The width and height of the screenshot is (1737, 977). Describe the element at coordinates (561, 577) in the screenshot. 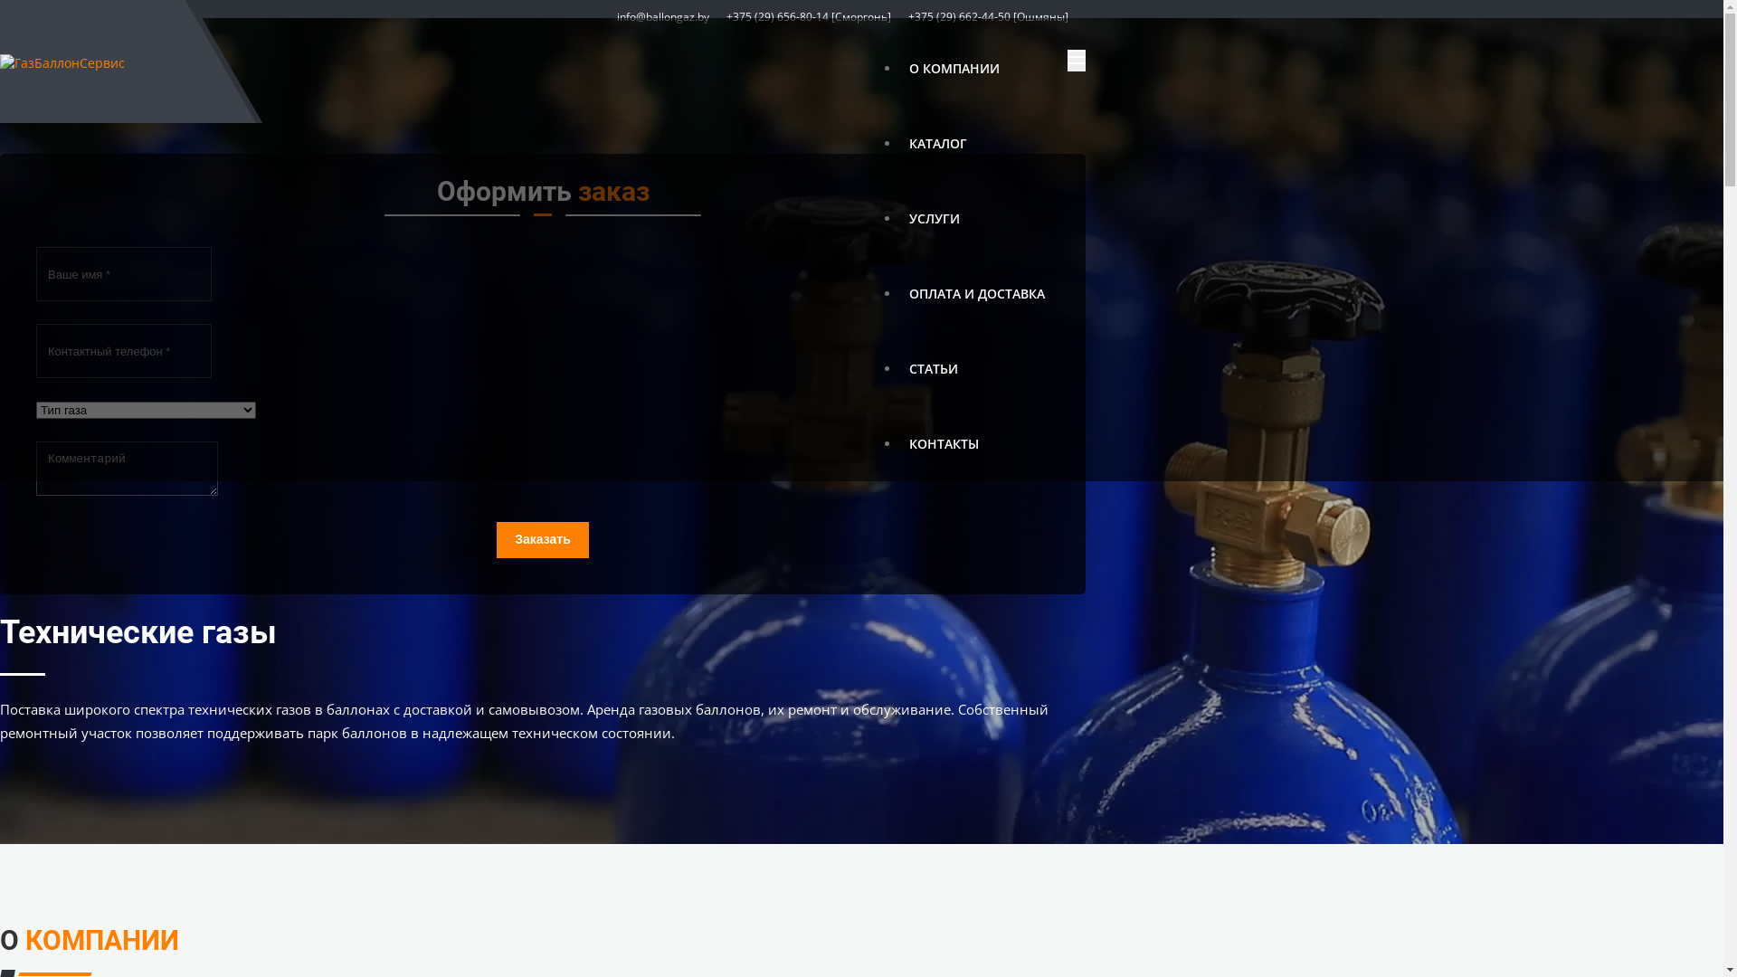

I see `+375 (29) 656-80-14` at that location.